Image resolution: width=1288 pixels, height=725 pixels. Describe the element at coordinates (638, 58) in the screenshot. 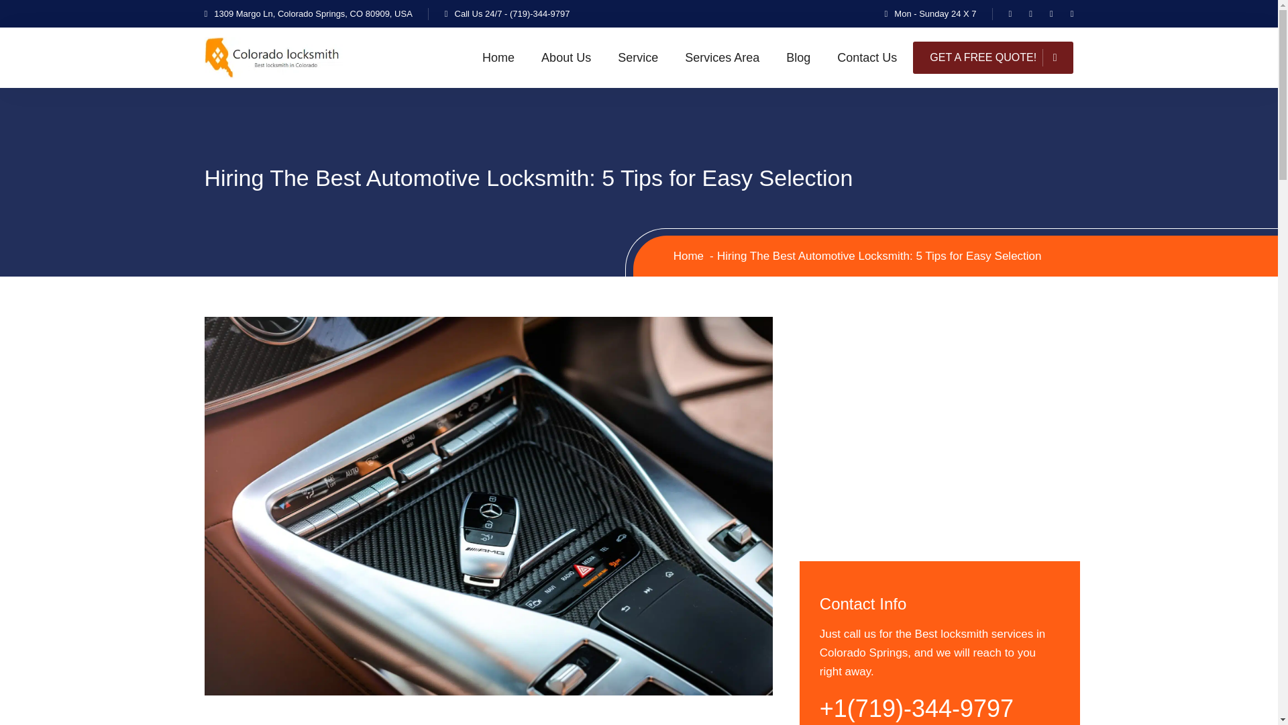

I see `Service` at that location.